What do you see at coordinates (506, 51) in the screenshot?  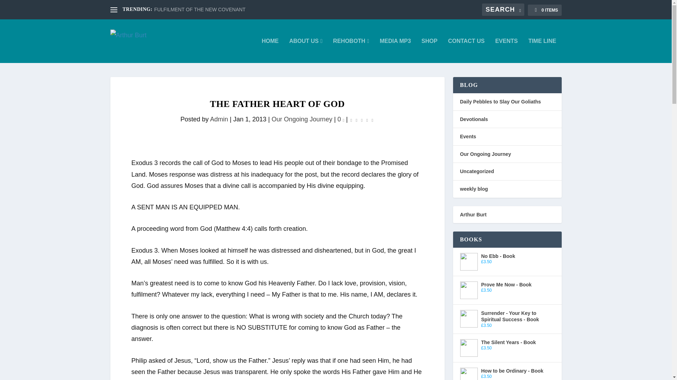 I see `EVENTS` at bounding box center [506, 51].